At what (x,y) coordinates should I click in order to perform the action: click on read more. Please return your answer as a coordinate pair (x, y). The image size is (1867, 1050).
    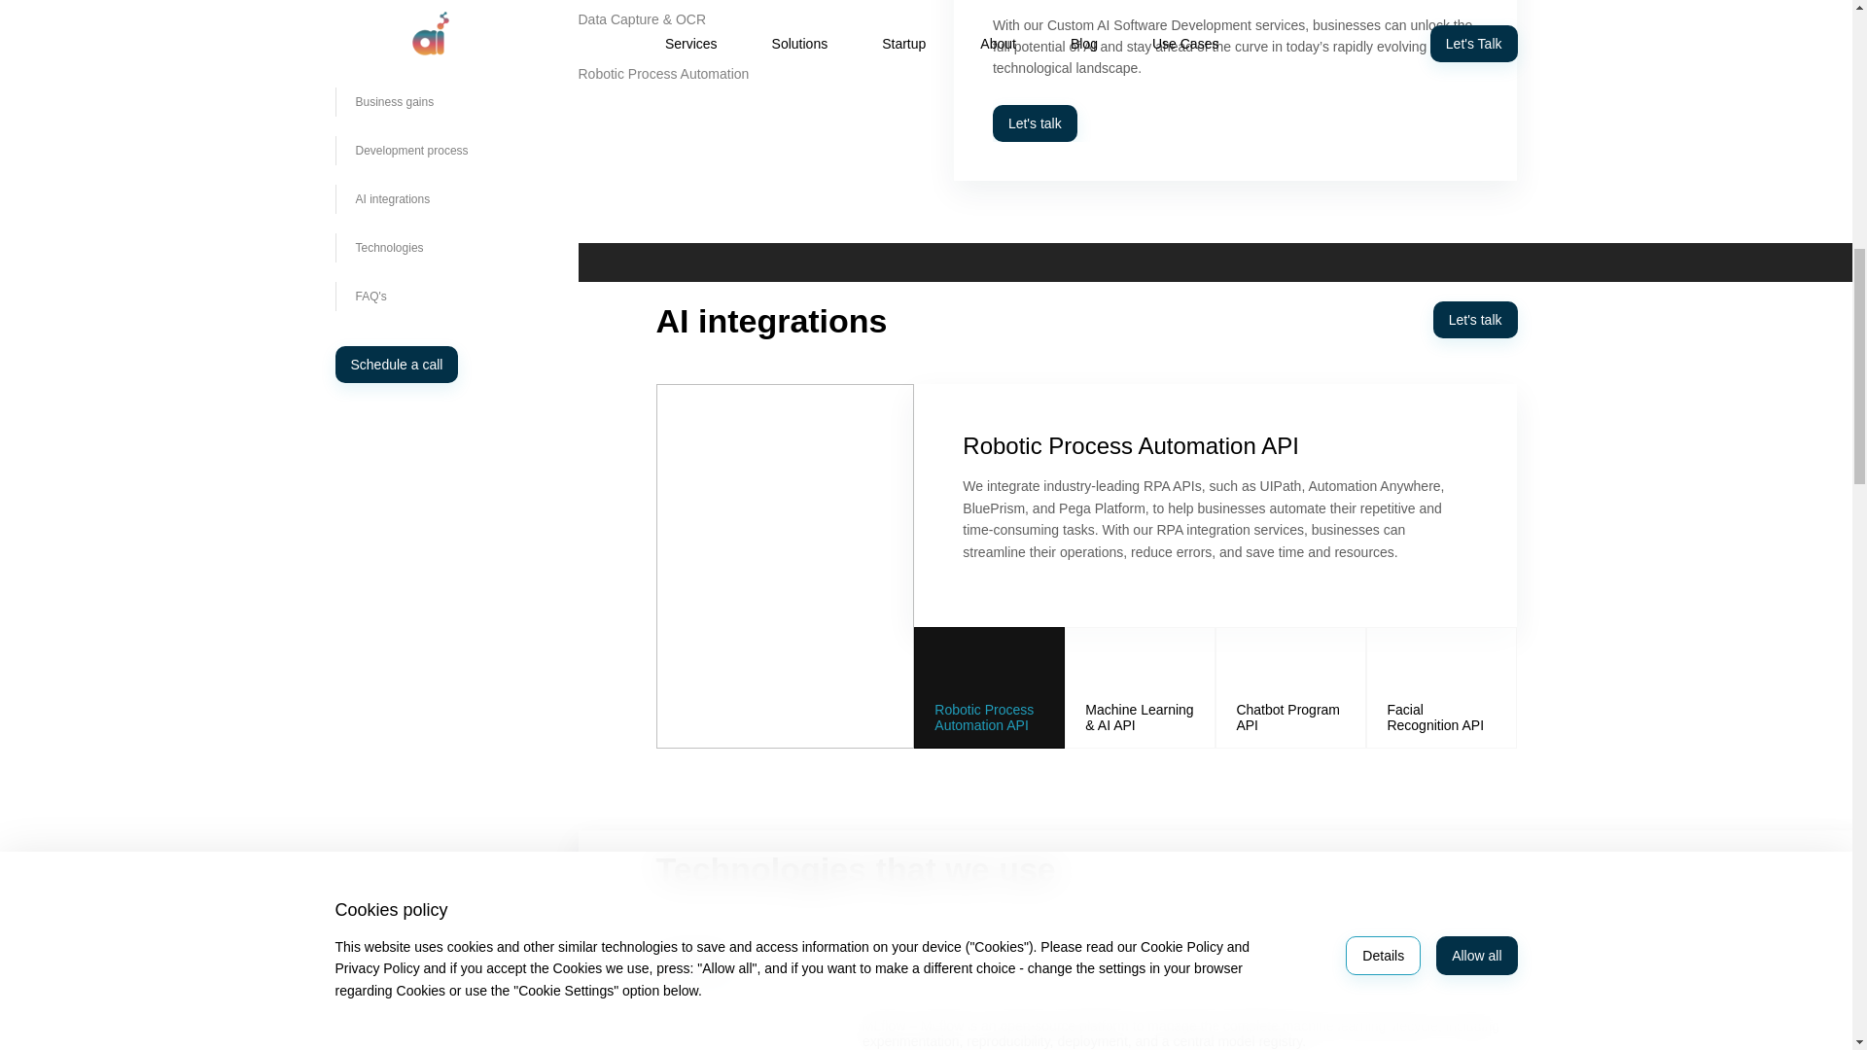
    Looking at the image, I should click on (1657, 227).